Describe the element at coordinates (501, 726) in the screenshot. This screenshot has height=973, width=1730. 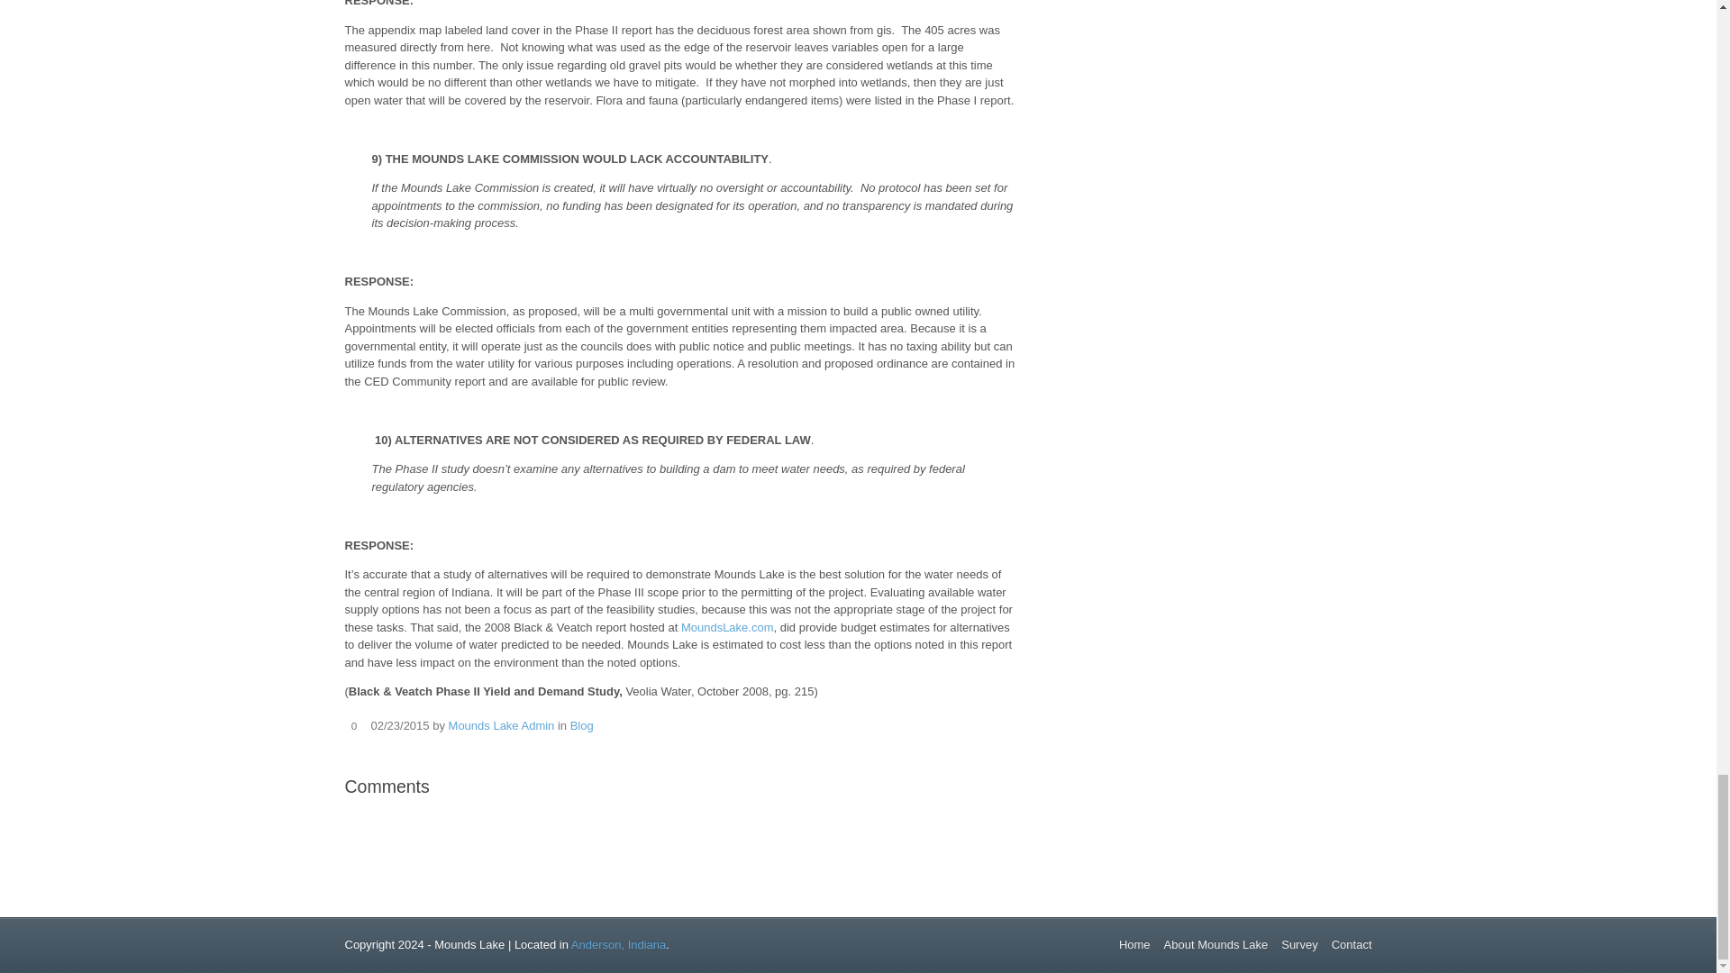
I see `Mounds Lake Admin` at that location.